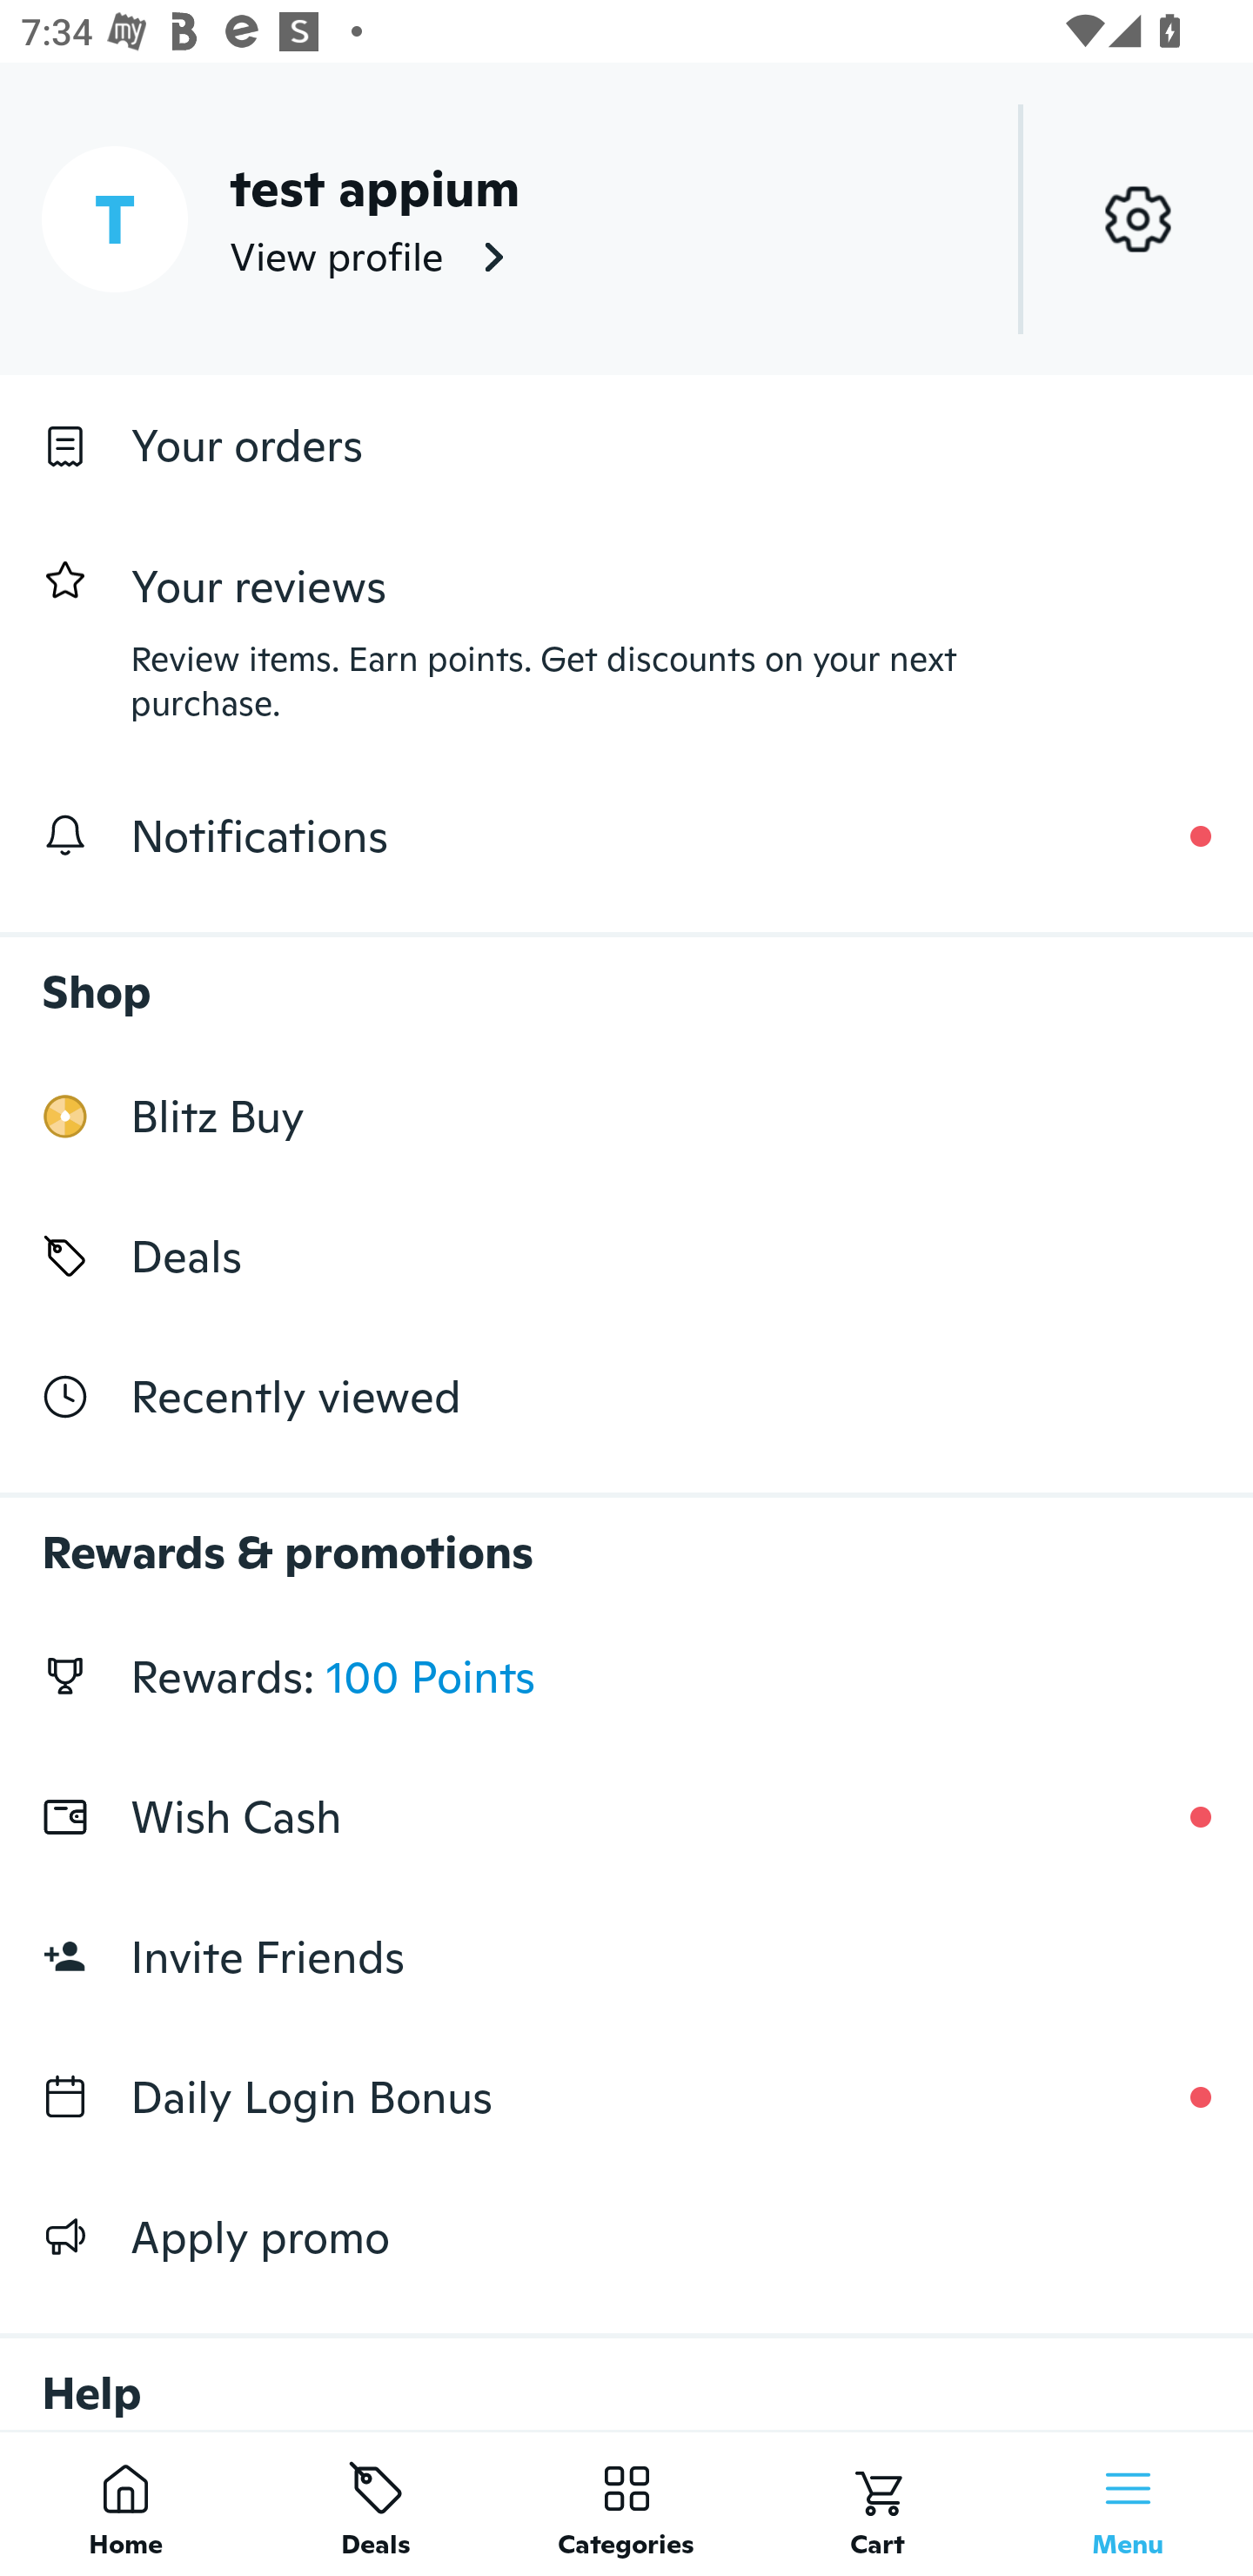 The image size is (1253, 2576). I want to click on T test appium View profile, so click(626, 219).